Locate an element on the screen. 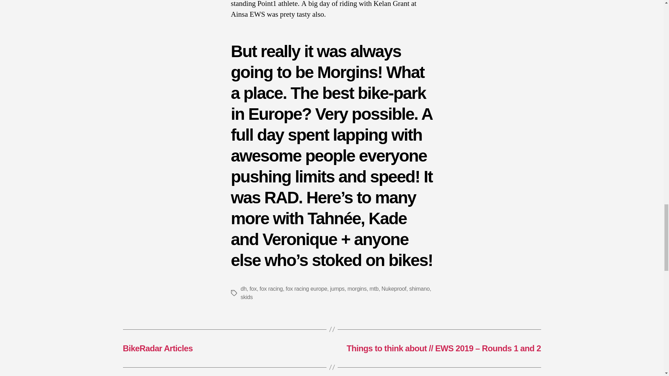  jumps is located at coordinates (337, 289).